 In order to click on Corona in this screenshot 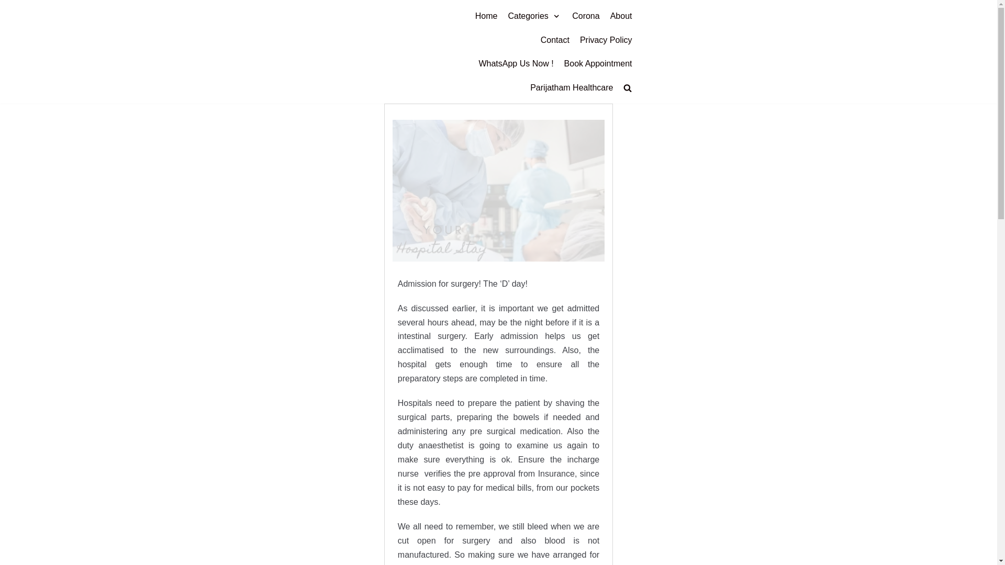, I will do `click(585, 16)`.